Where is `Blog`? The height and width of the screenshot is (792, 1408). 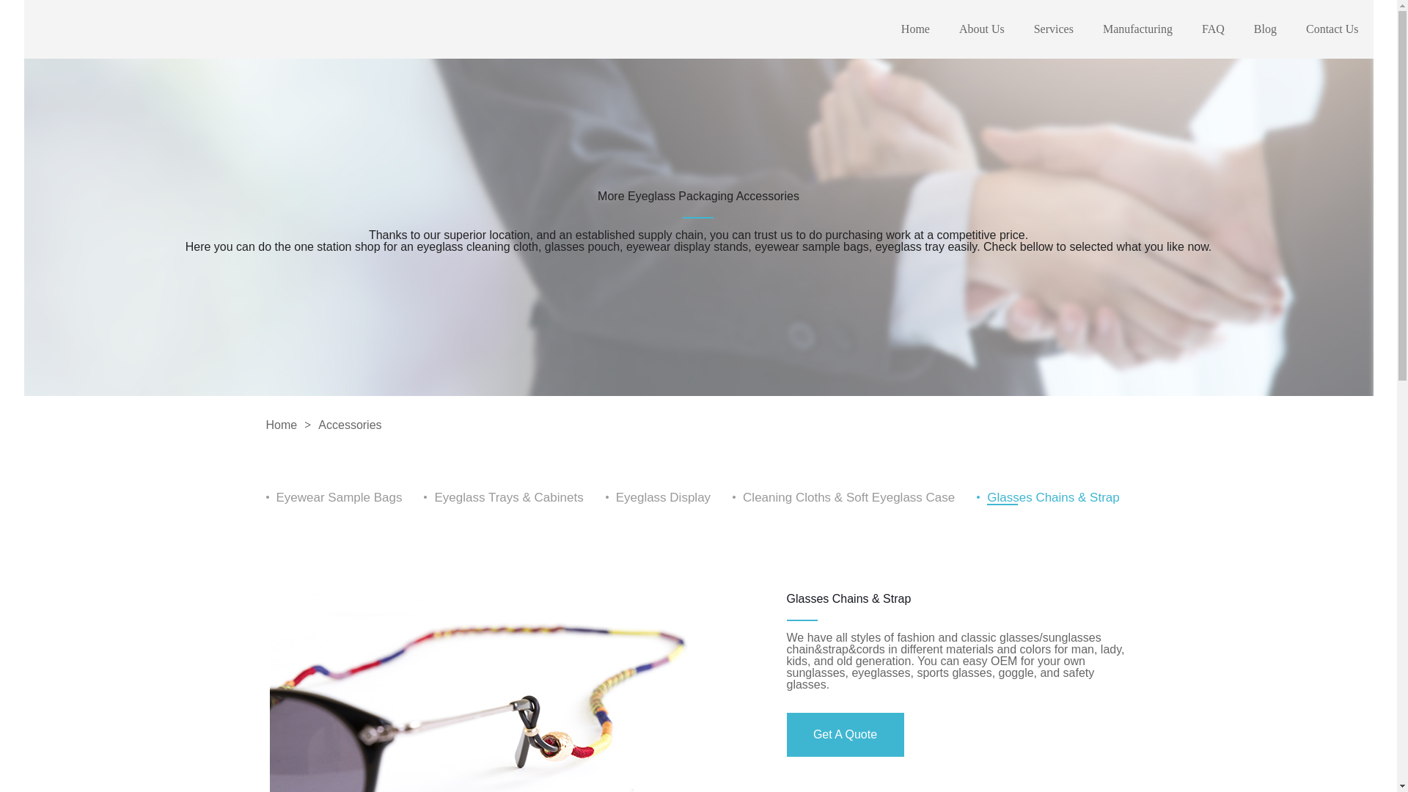 Blog is located at coordinates (1266, 29).